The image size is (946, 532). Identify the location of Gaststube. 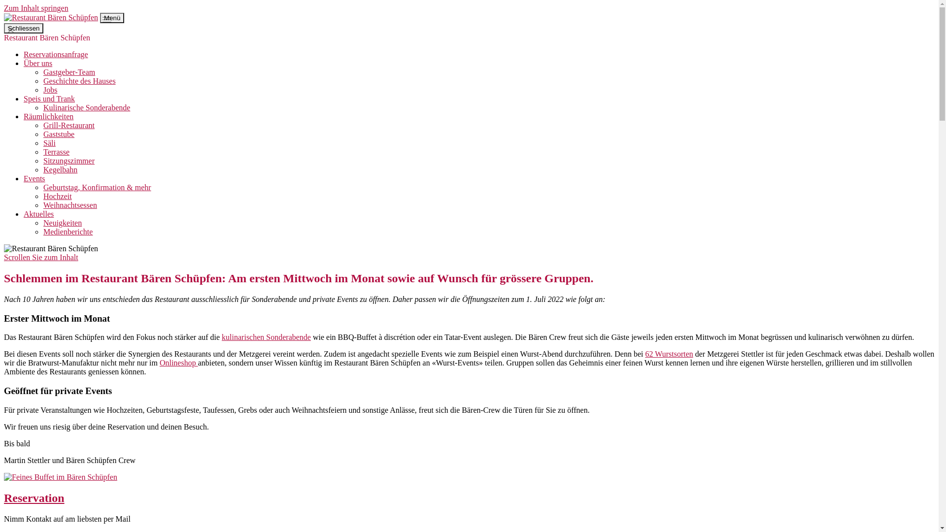
(59, 134).